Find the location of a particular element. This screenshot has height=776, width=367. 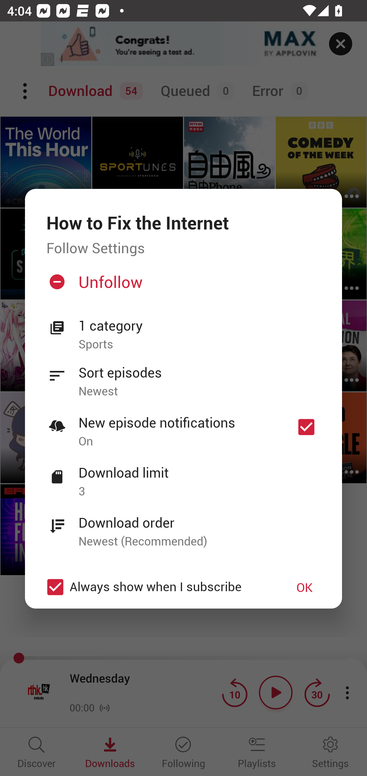

New episode notifications is located at coordinates (306, 427).